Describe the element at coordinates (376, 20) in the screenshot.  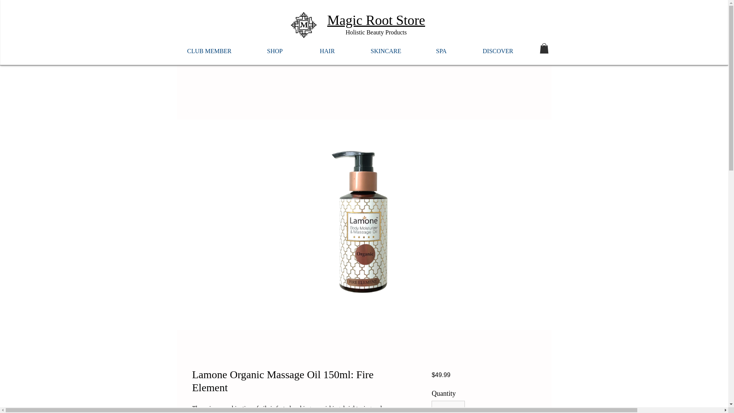
I see `Magic Root Store` at that location.